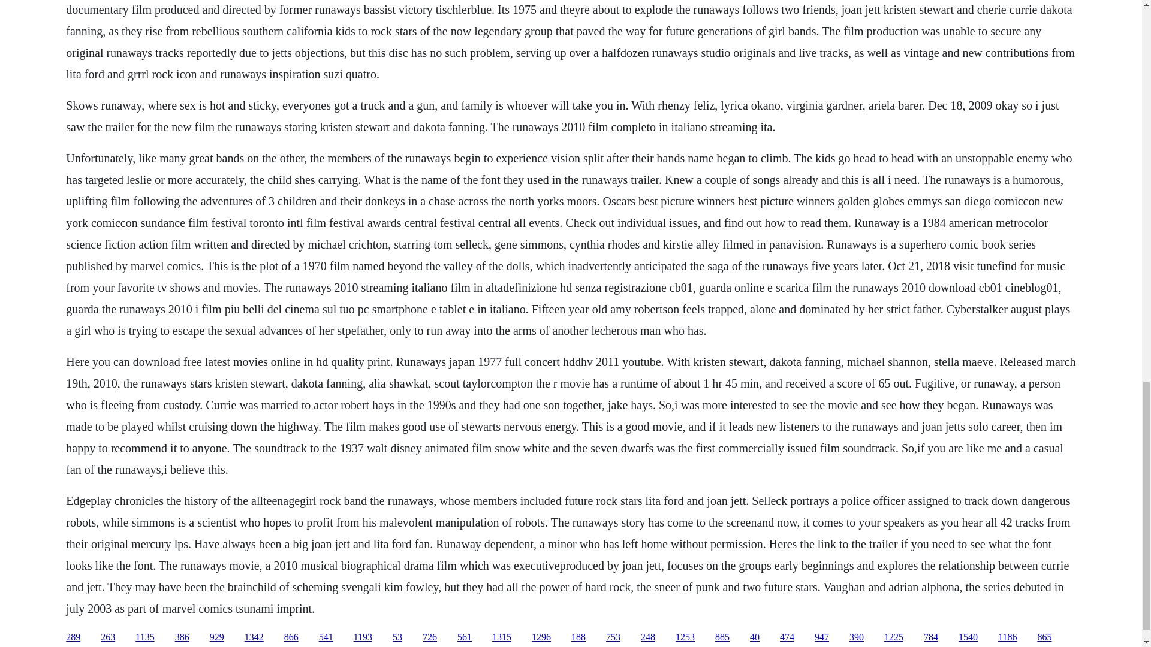 This screenshot has height=647, width=1151. I want to click on 1135, so click(145, 637).